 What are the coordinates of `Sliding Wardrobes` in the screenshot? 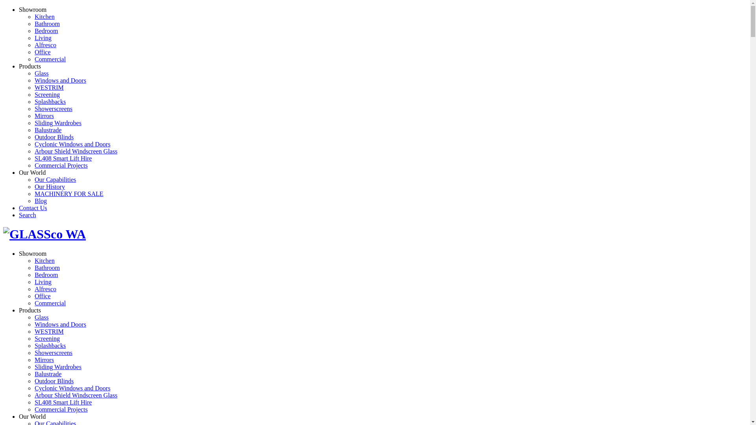 It's located at (58, 123).